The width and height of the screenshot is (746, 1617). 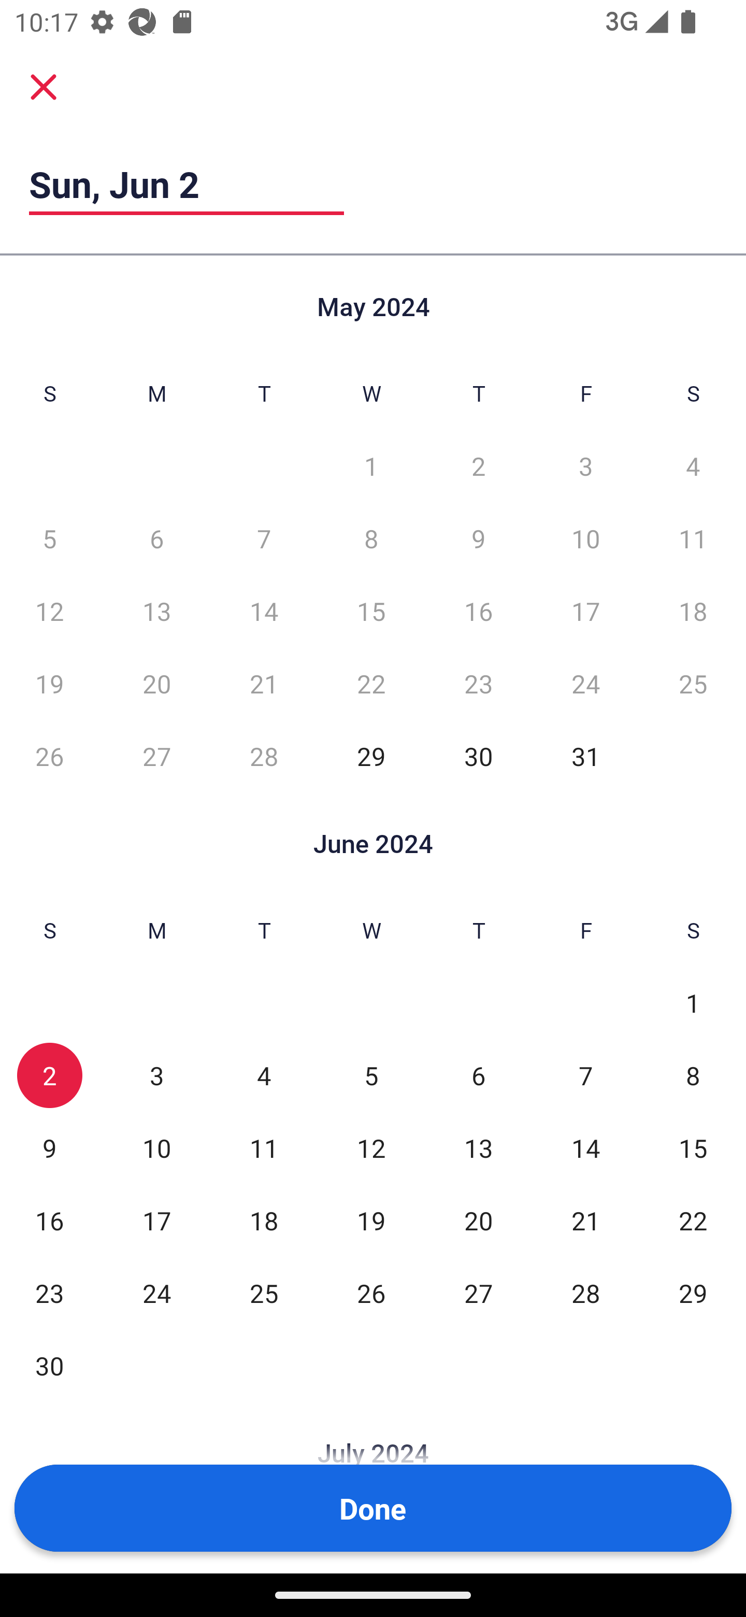 What do you see at coordinates (49, 1147) in the screenshot?
I see `9 Sun, Jun 9, Not Selected` at bounding box center [49, 1147].